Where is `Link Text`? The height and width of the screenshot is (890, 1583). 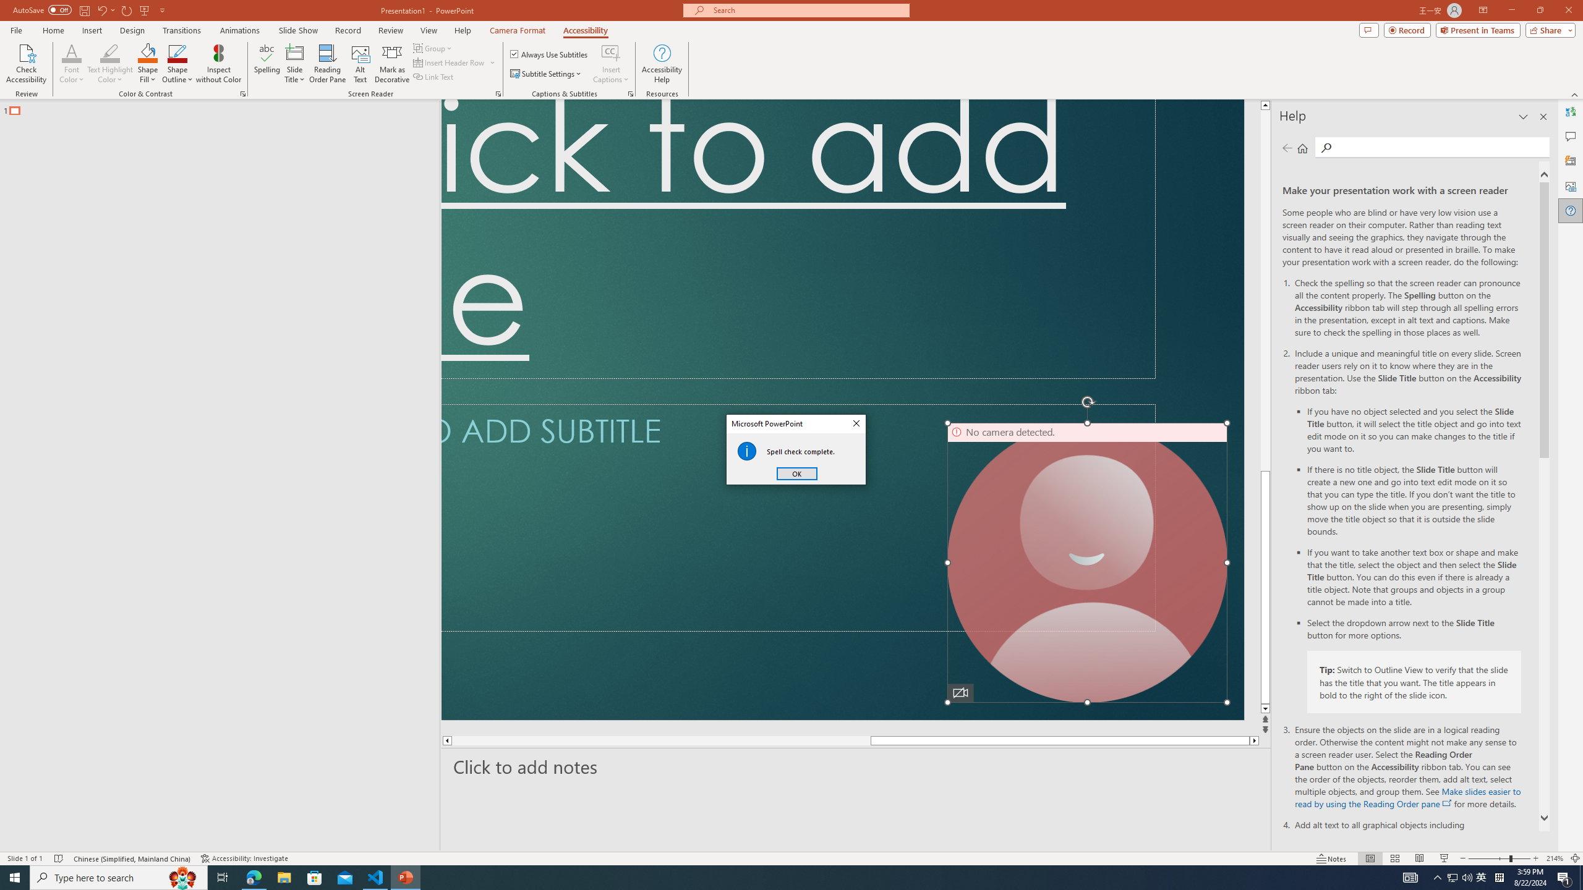 Link Text is located at coordinates (434, 77).